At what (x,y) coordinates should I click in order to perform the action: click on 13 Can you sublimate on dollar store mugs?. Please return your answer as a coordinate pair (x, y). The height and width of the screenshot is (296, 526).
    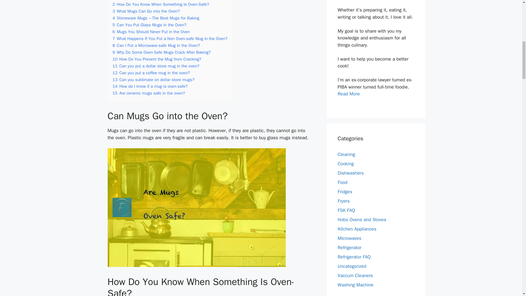
    Looking at the image, I should click on (153, 79).